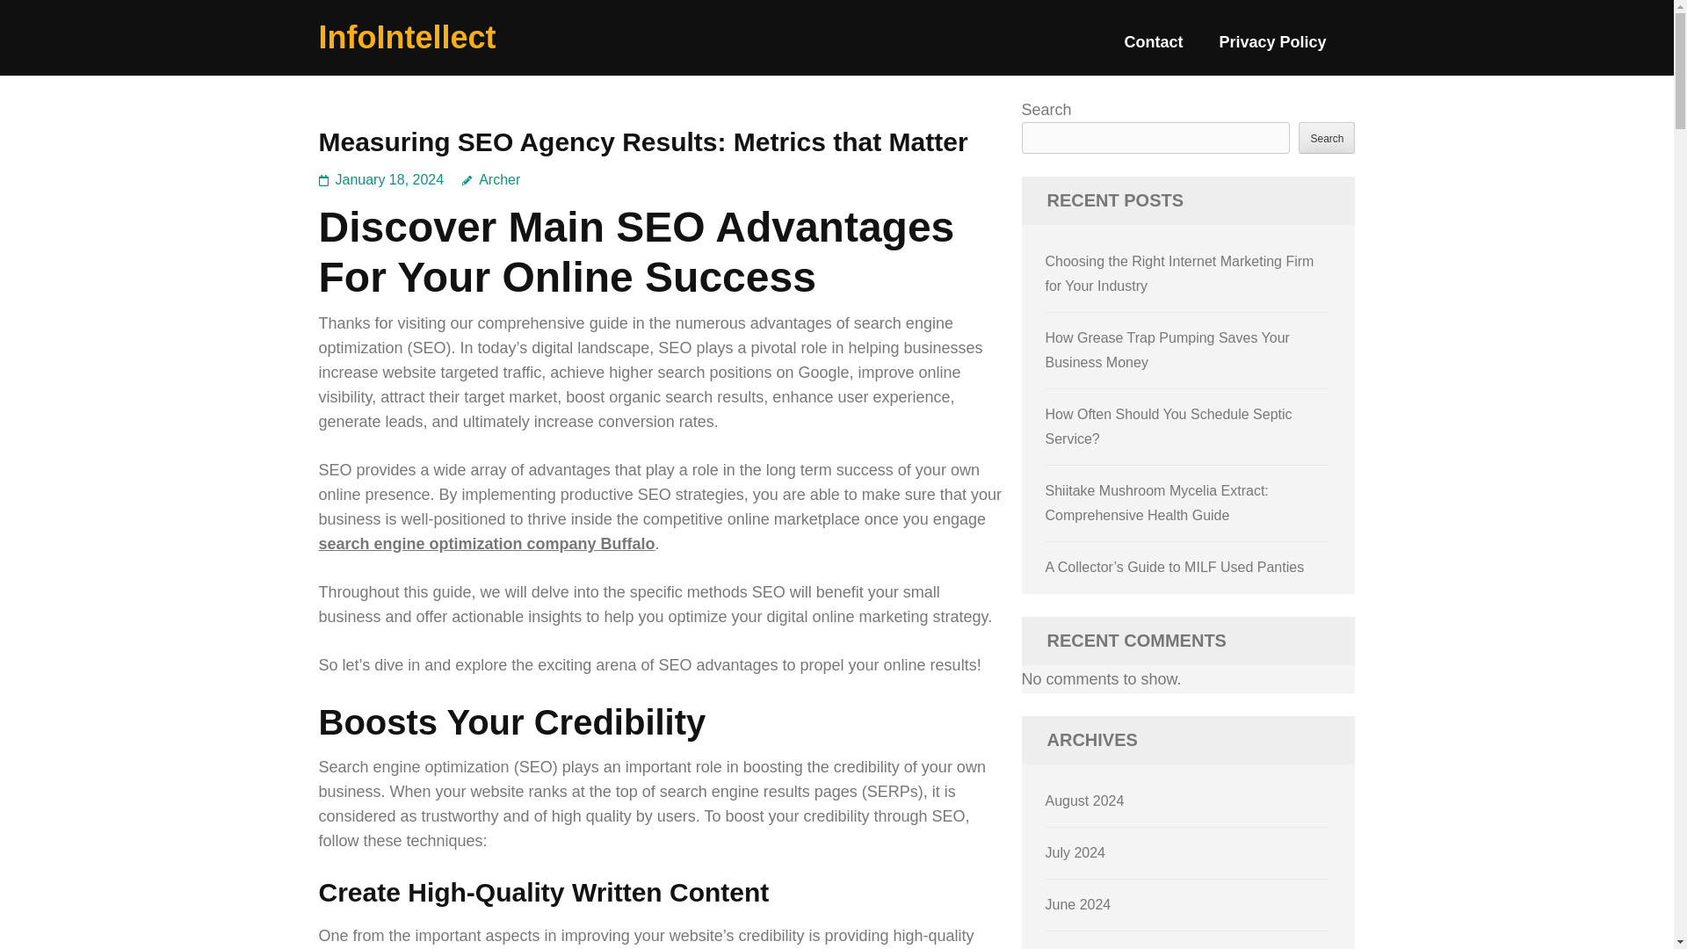 This screenshot has width=1687, height=949. What do you see at coordinates (1272, 49) in the screenshot?
I see `Privacy Policy` at bounding box center [1272, 49].